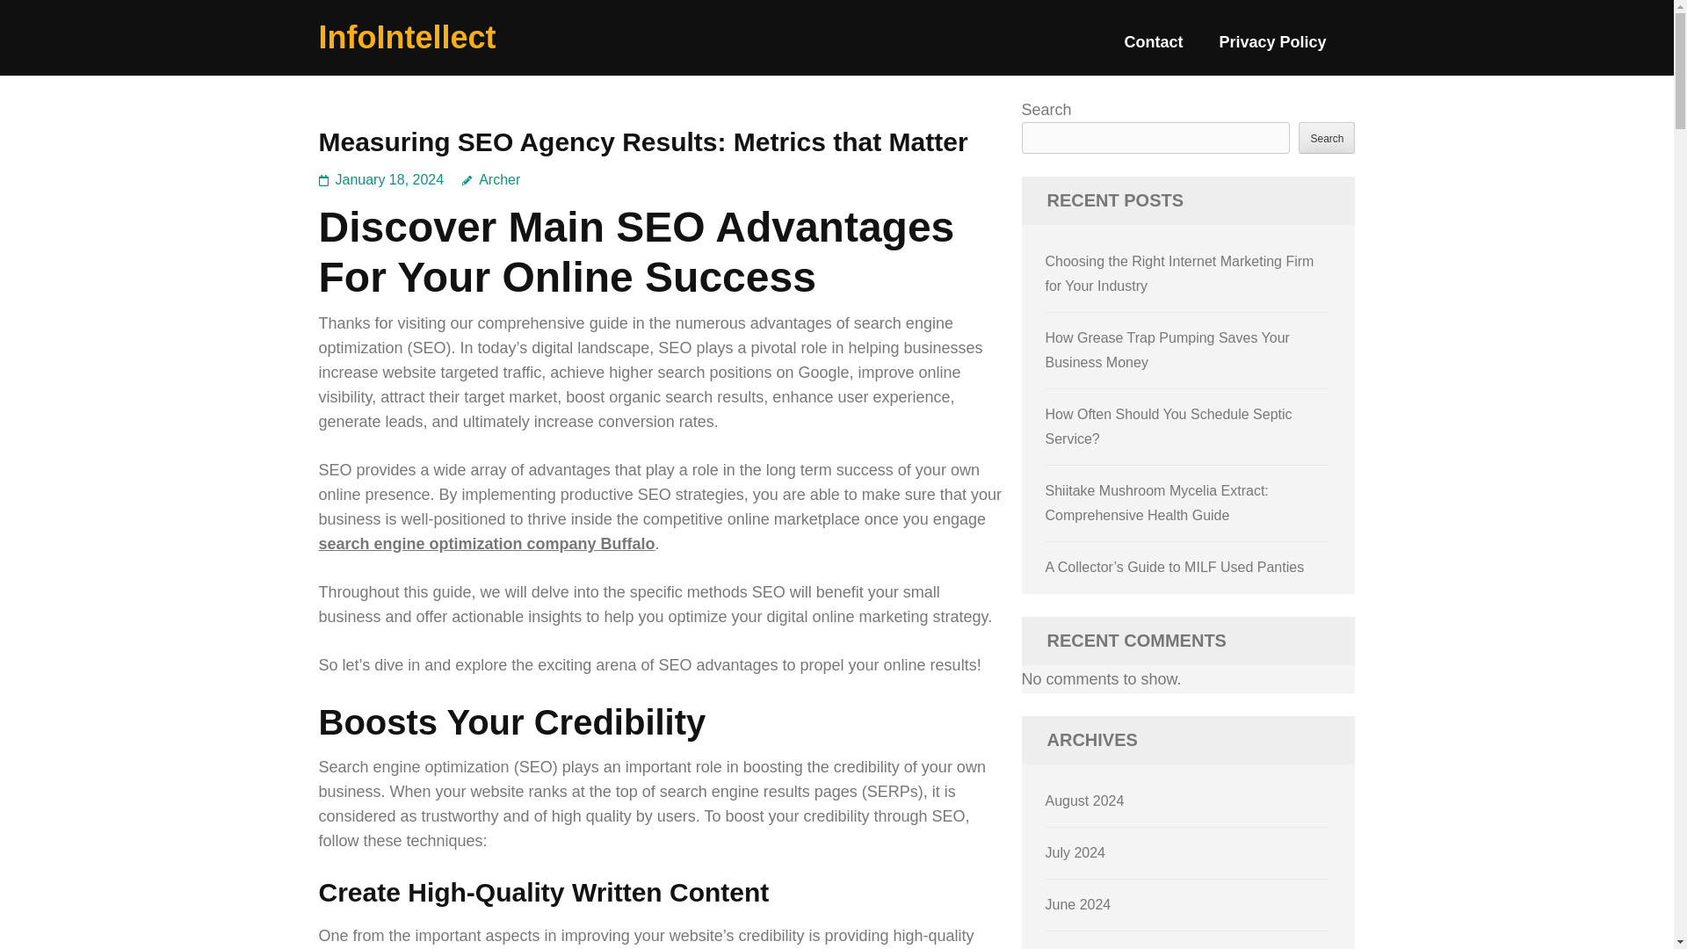 This screenshot has width=1687, height=949. What do you see at coordinates (1272, 49) in the screenshot?
I see `Privacy Policy` at bounding box center [1272, 49].